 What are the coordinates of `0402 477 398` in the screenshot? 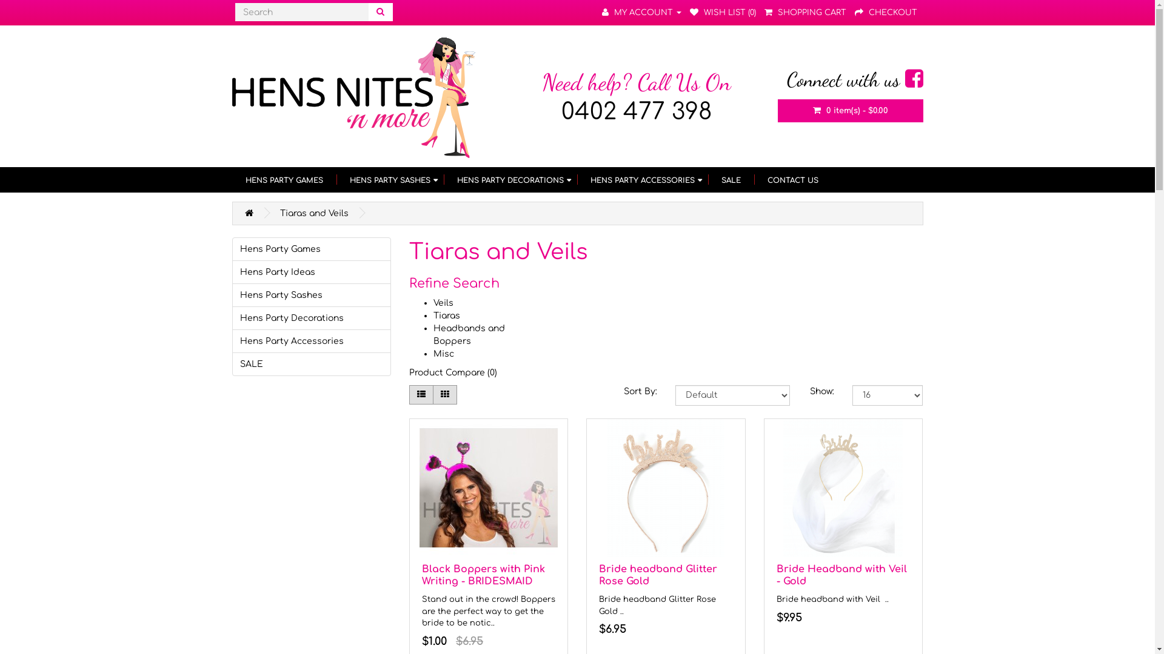 It's located at (637, 112).